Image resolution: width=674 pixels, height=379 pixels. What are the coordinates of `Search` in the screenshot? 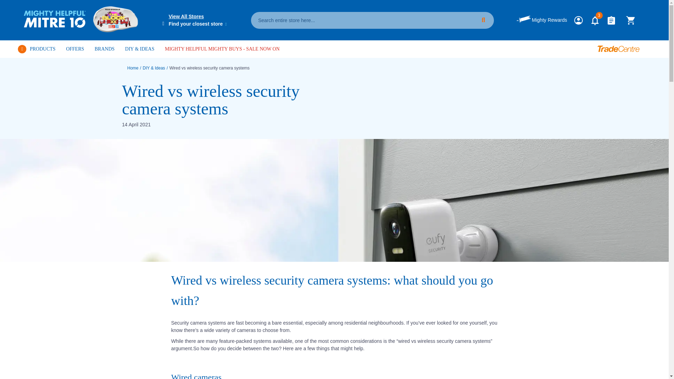 It's located at (484, 20).